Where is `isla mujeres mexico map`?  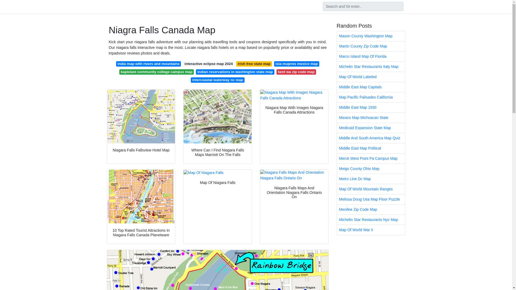 isla mujeres mexico map is located at coordinates (297, 64).